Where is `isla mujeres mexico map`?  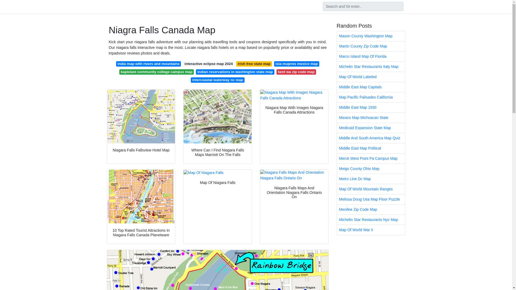 isla mujeres mexico map is located at coordinates (297, 64).